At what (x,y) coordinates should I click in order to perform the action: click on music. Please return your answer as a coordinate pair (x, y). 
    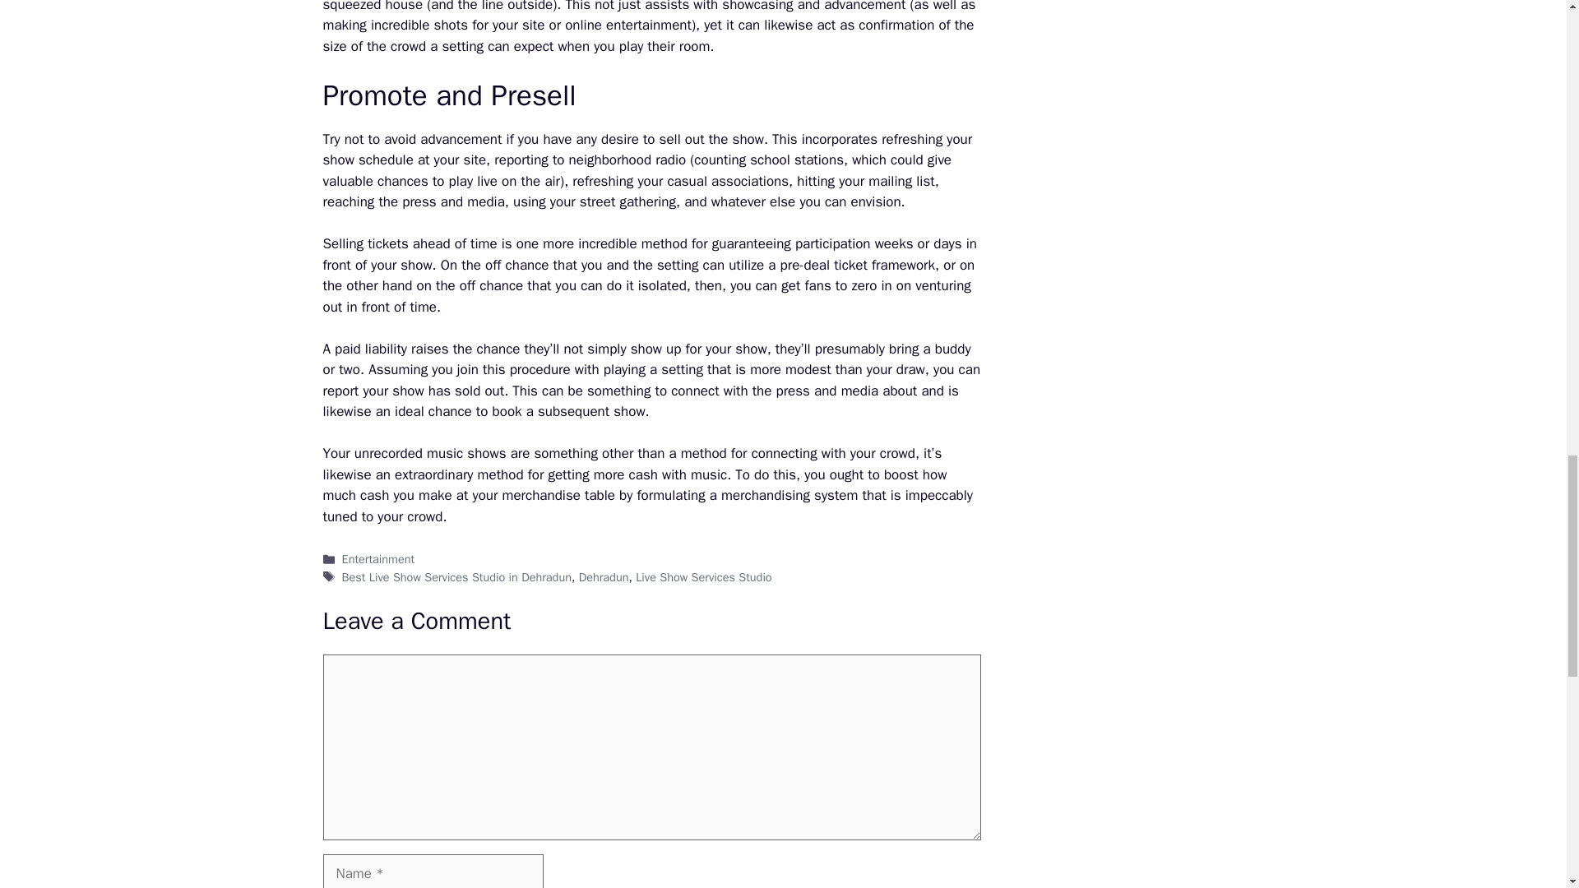
    Looking at the image, I should click on (709, 474).